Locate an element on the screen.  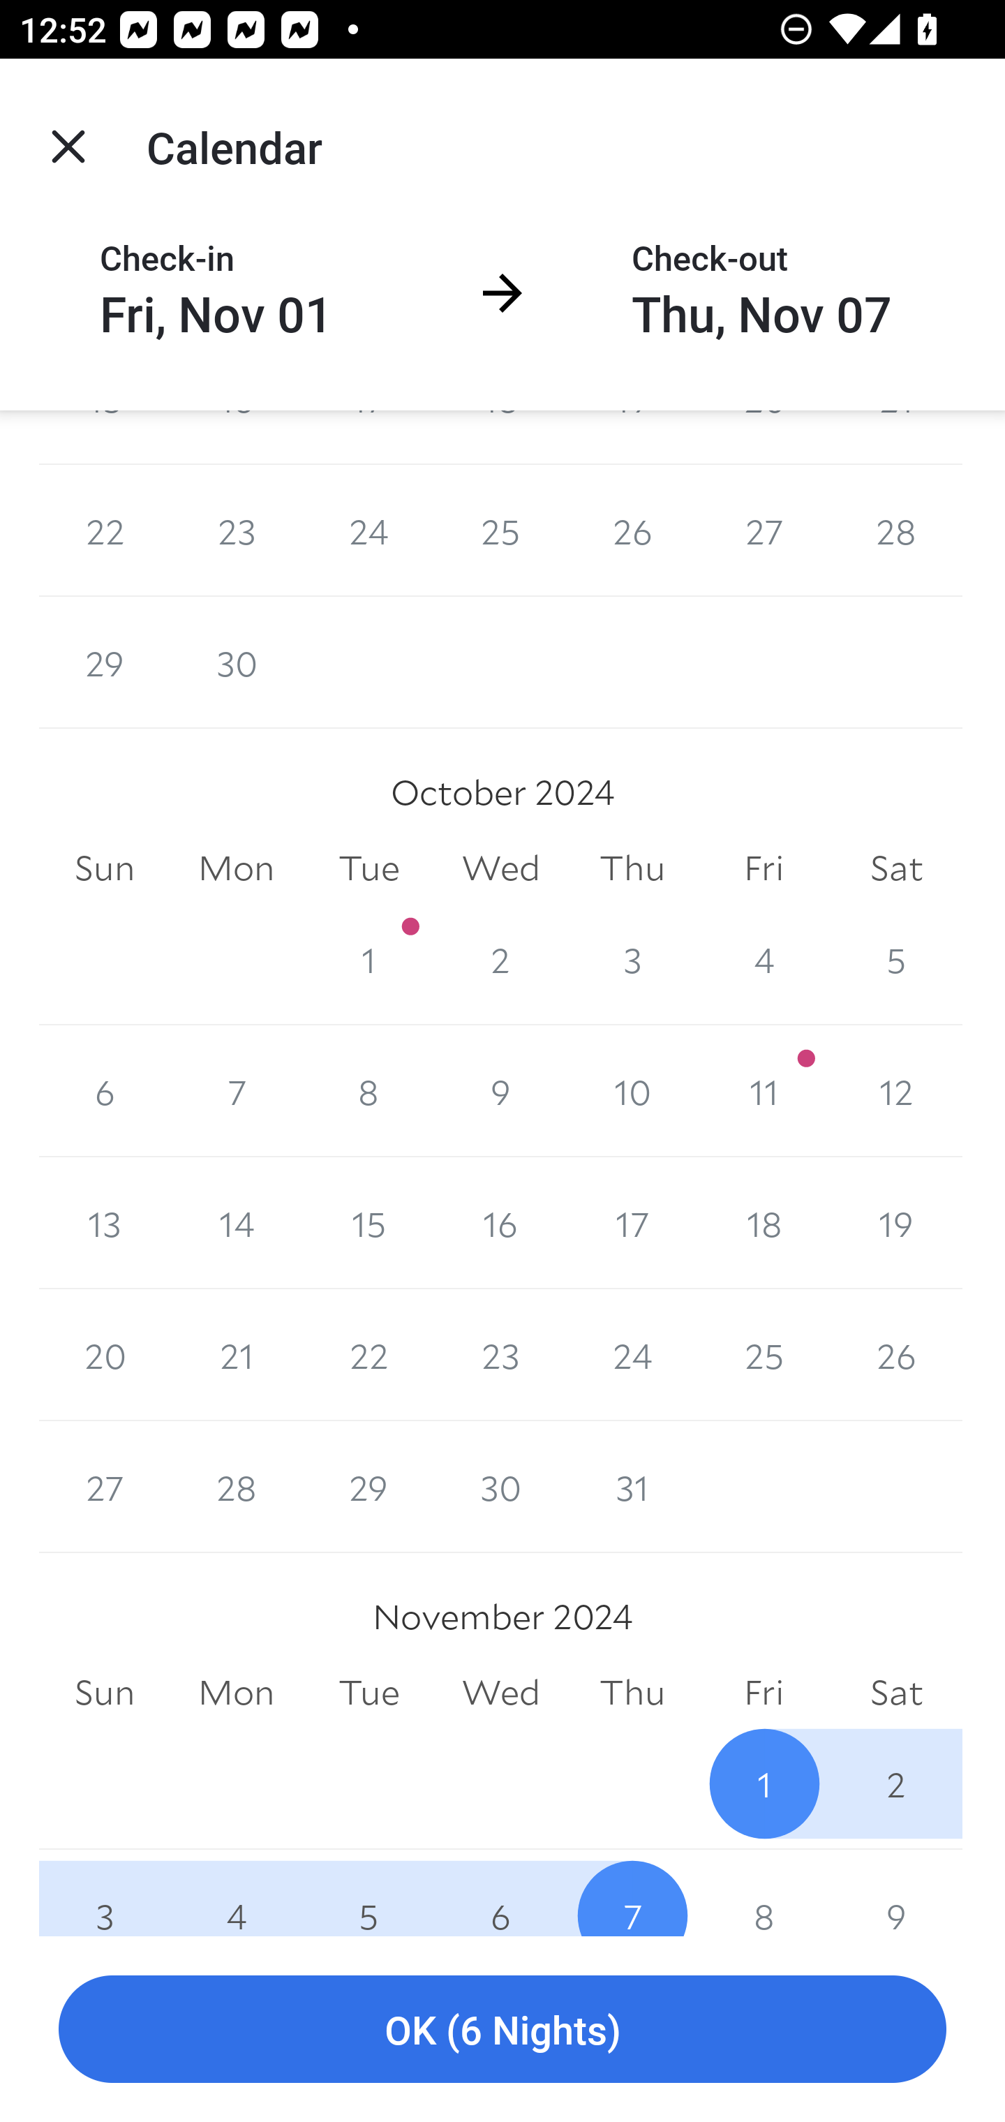
4 4 November 2024 is located at coordinates (236, 1892).